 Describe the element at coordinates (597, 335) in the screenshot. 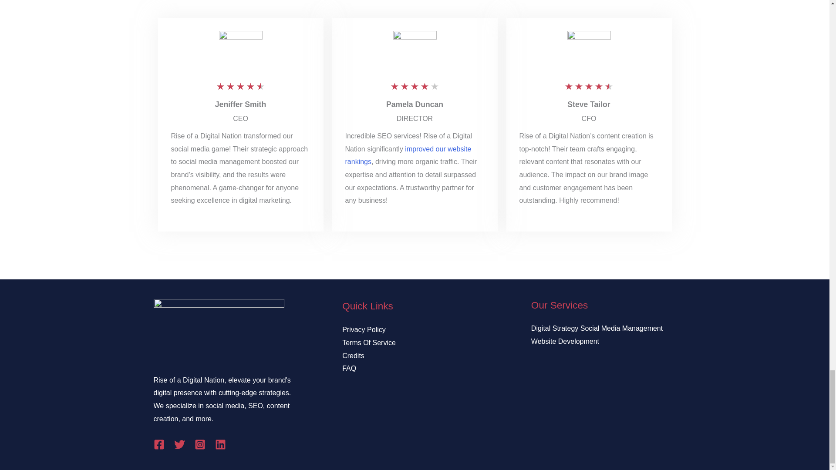

I see `Digital Strategy Social Media Management Website Development` at that location.